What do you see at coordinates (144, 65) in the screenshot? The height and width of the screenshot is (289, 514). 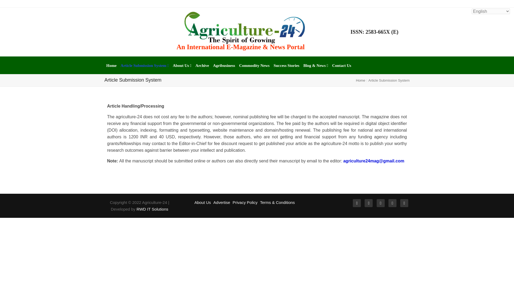 I see `Article Submission System` at bounding box center [144, 65].